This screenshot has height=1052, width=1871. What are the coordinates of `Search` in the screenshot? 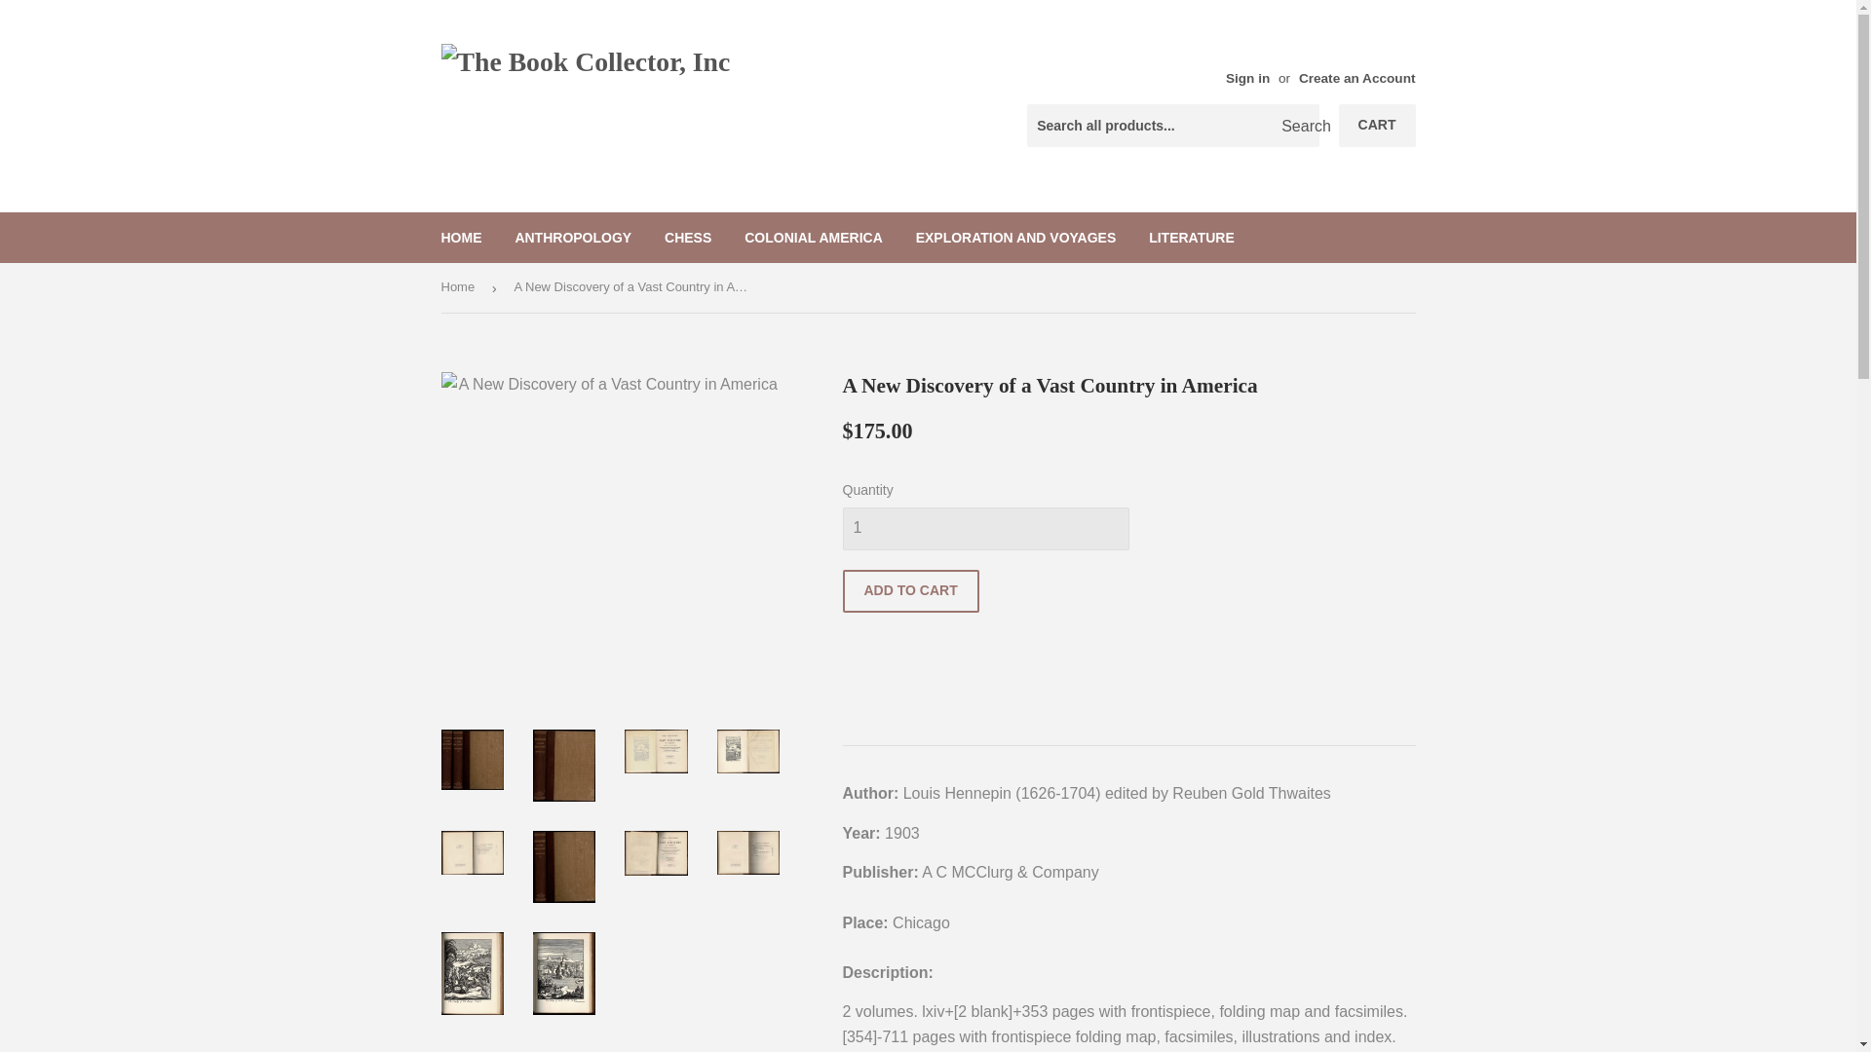 It's located at (1297, 127).